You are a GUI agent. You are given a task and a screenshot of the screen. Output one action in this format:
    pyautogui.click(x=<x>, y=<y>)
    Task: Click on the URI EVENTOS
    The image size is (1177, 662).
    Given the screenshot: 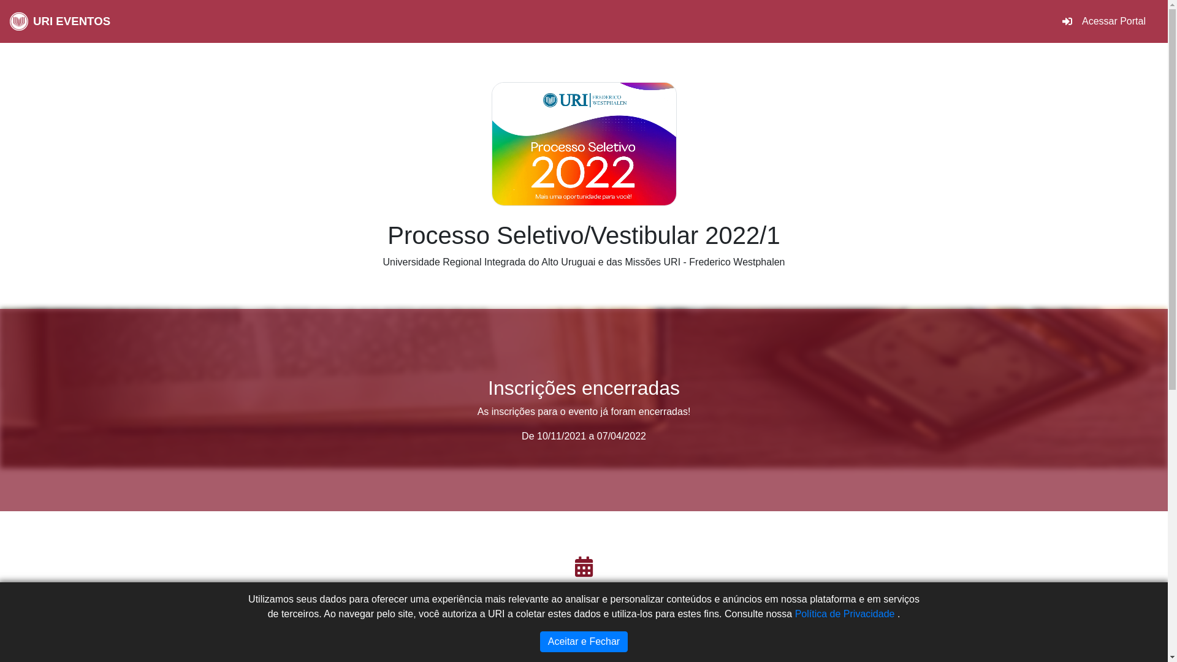 What is the action you would take?
    pyautogui.click(x=60, y=21)
    